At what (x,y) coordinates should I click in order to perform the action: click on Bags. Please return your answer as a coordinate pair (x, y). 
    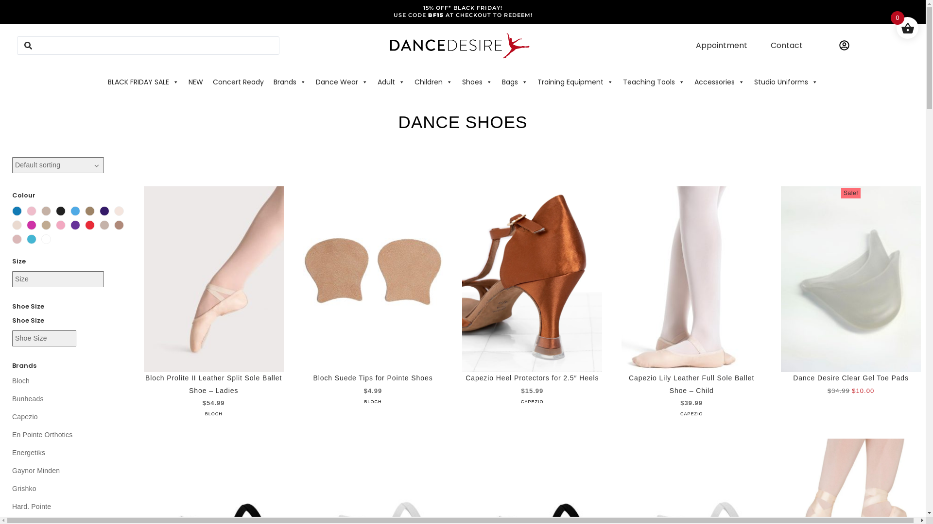
    Looking at the image, I should click on (515, 82).